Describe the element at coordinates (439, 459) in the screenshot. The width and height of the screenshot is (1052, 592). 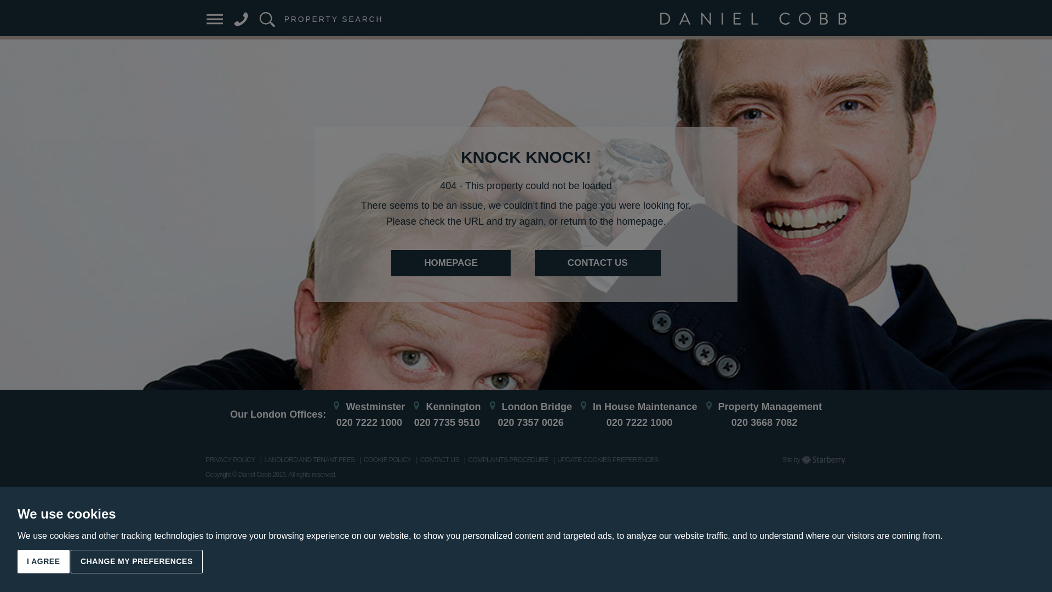
I see `CONTACT US` at that location.